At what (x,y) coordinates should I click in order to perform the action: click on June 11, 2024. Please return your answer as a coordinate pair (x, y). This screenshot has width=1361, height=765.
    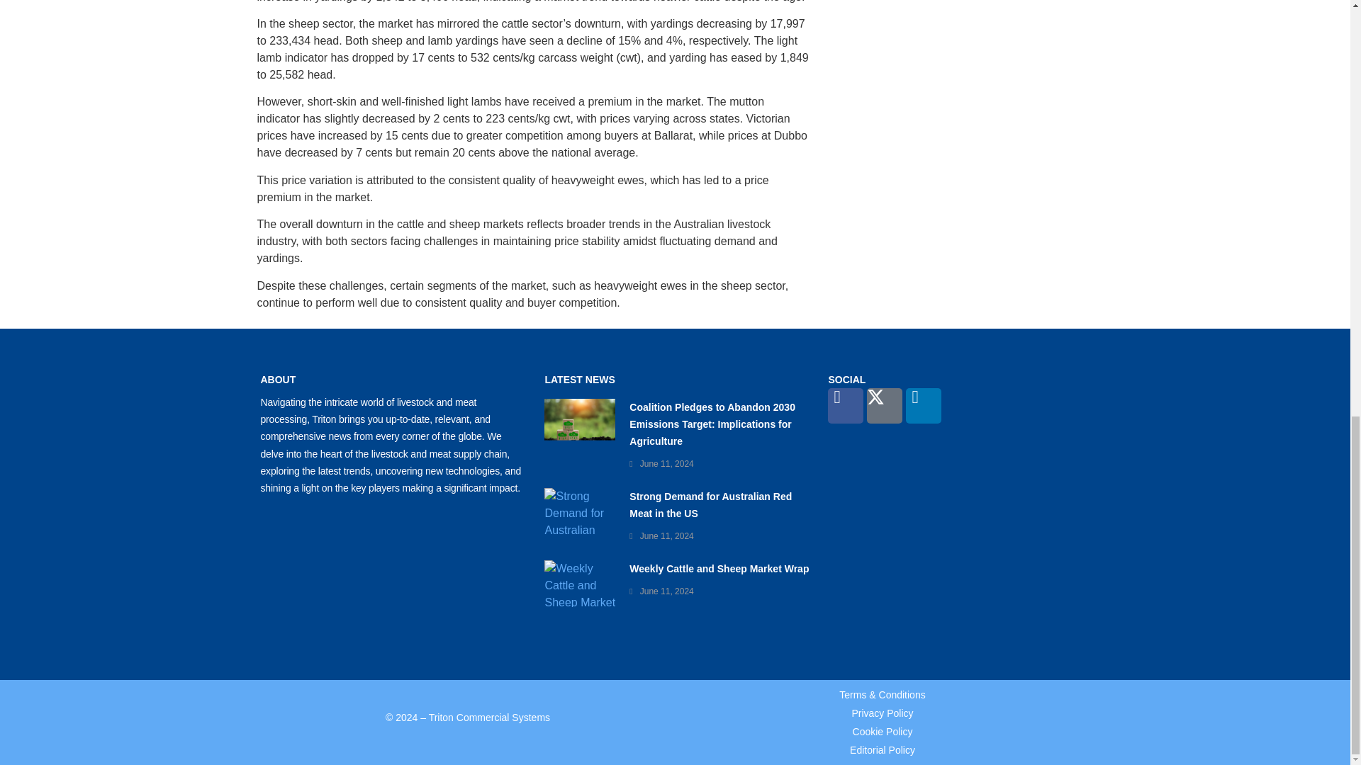
    Looking at the image, I should click on (666, 464).